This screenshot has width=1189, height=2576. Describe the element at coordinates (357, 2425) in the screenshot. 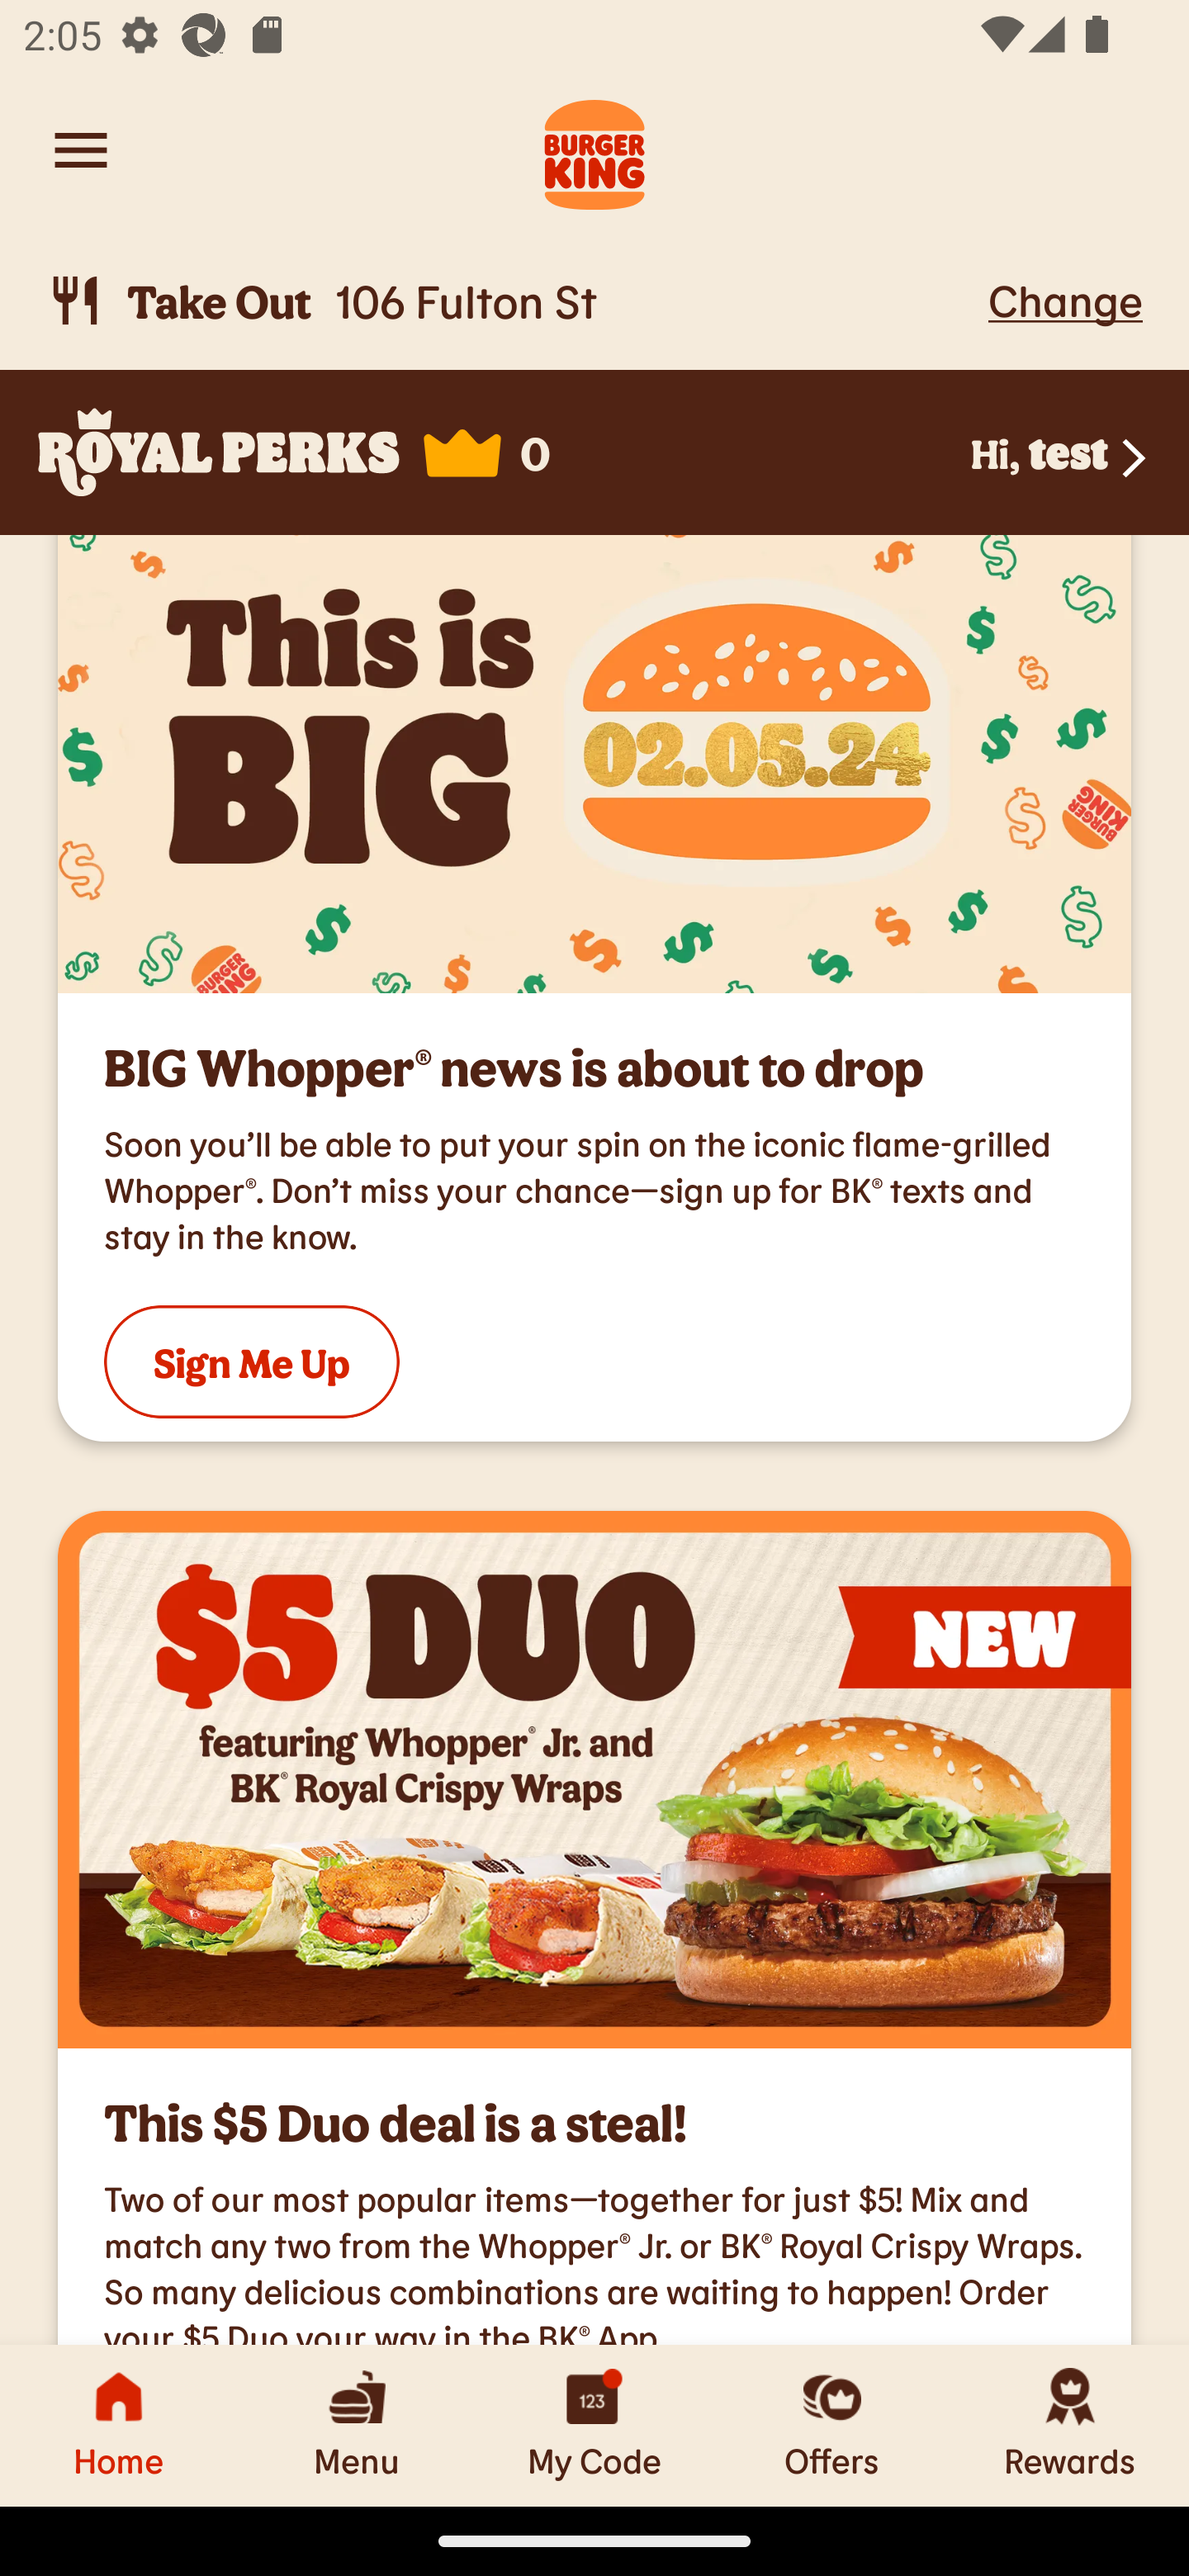

I see `Menu` at that location.